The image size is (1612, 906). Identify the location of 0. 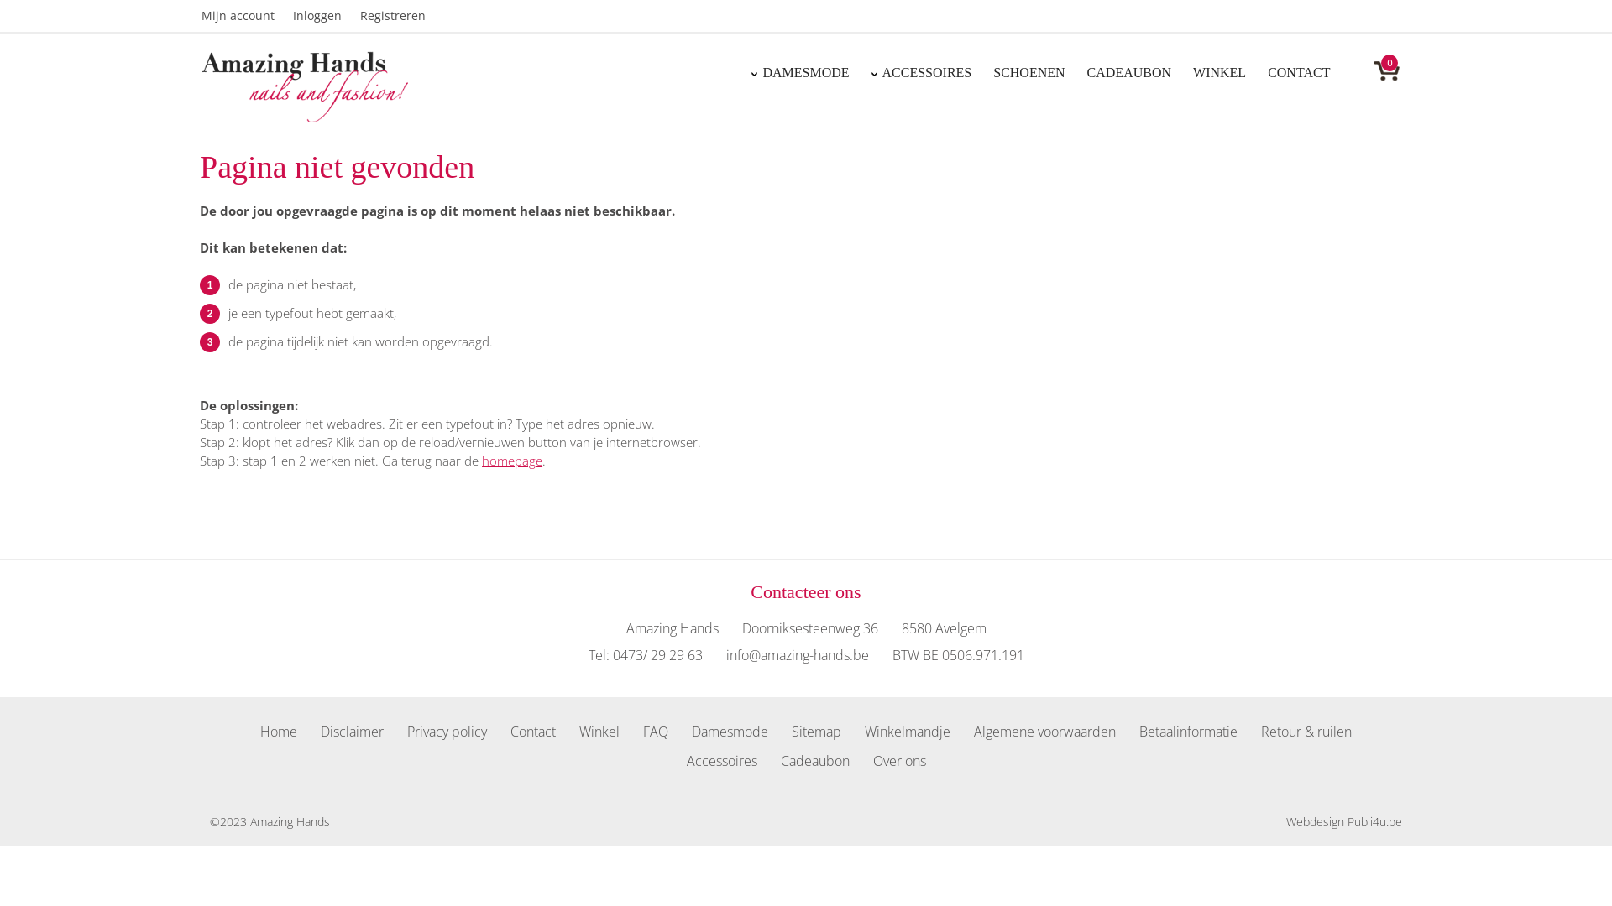
(1377, 68).